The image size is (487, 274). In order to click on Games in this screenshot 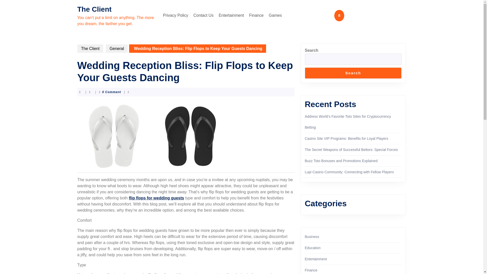, I will do `click(275, 15)`.